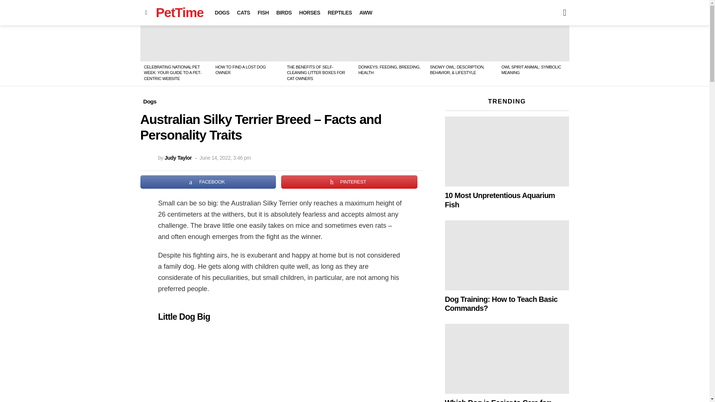 The image size is (715, 402). What do you see at coordinates (263, 13) in the screenshot?
I see `FISH` at bounding box center [263, 13].